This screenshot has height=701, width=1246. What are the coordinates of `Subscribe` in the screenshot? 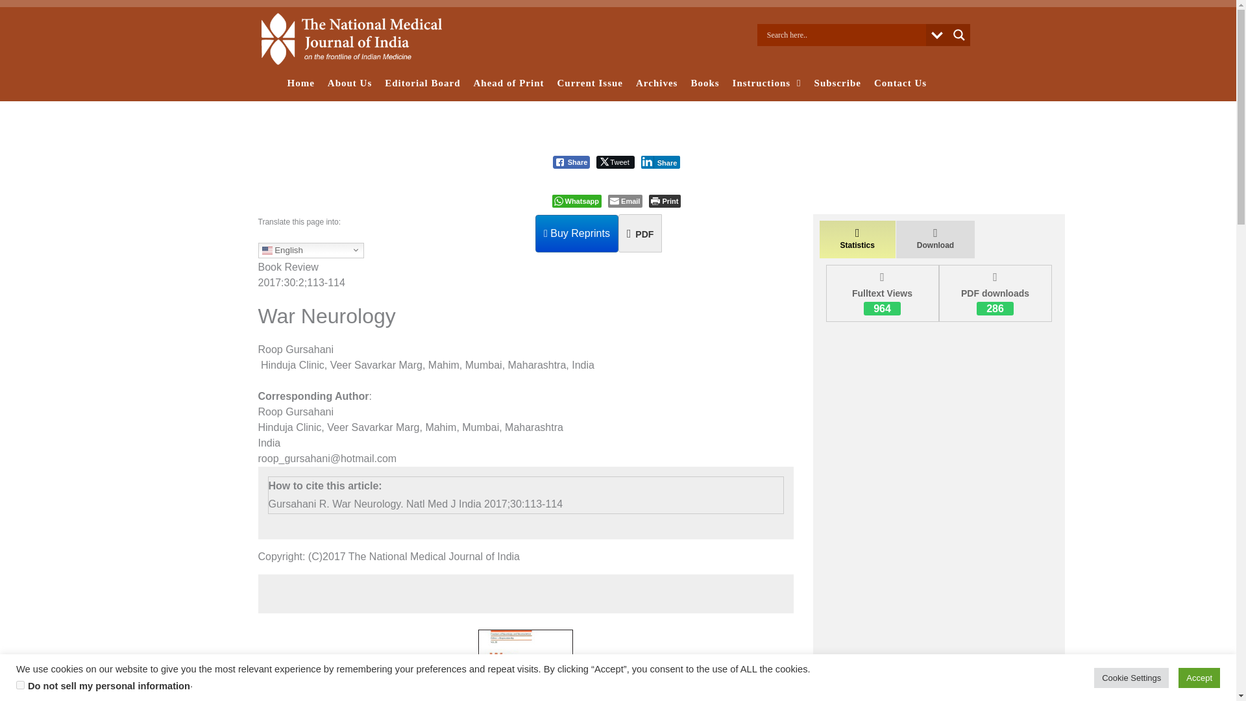 It's located at (837, 83).